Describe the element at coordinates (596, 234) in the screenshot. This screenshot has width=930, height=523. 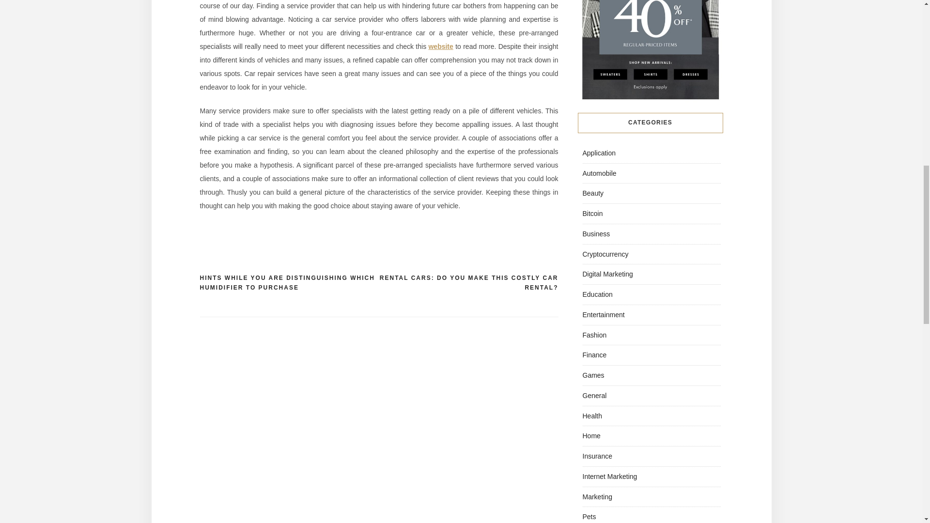
I see `Business` at that location.